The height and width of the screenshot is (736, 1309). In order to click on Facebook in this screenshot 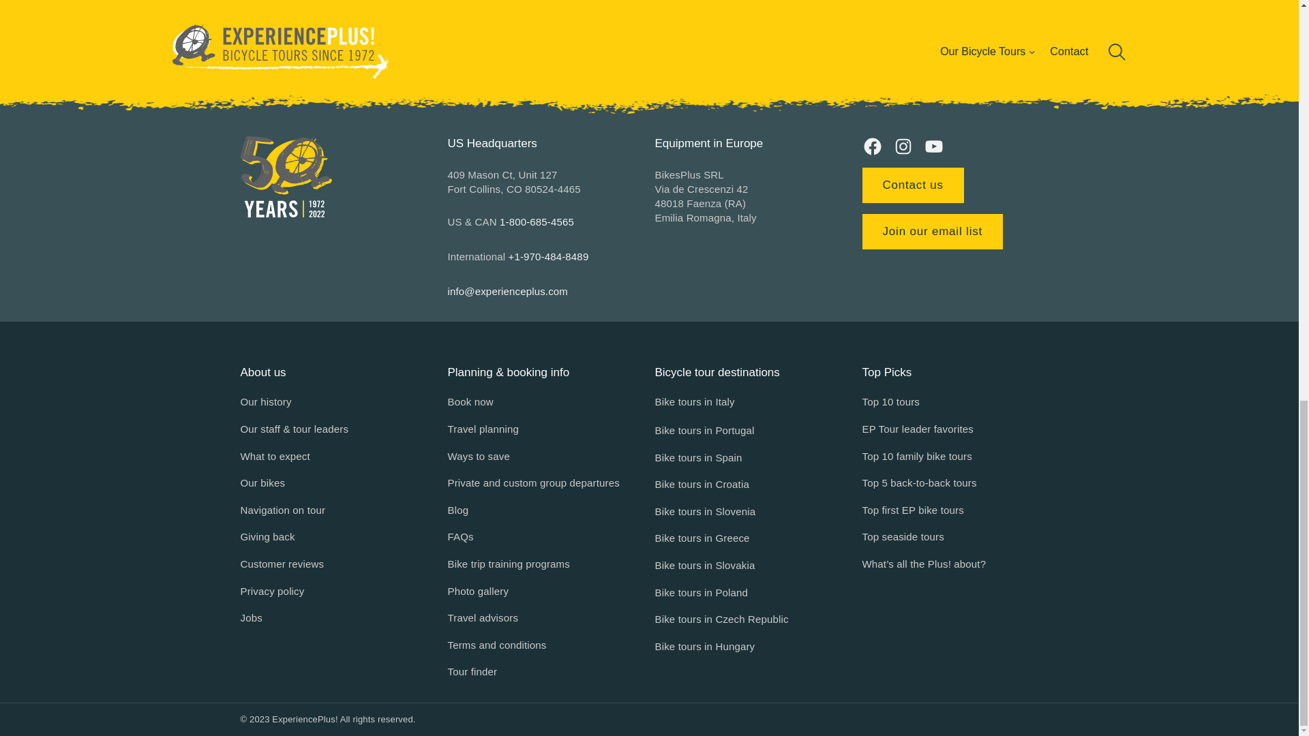, I will do `click(871, 146)`.